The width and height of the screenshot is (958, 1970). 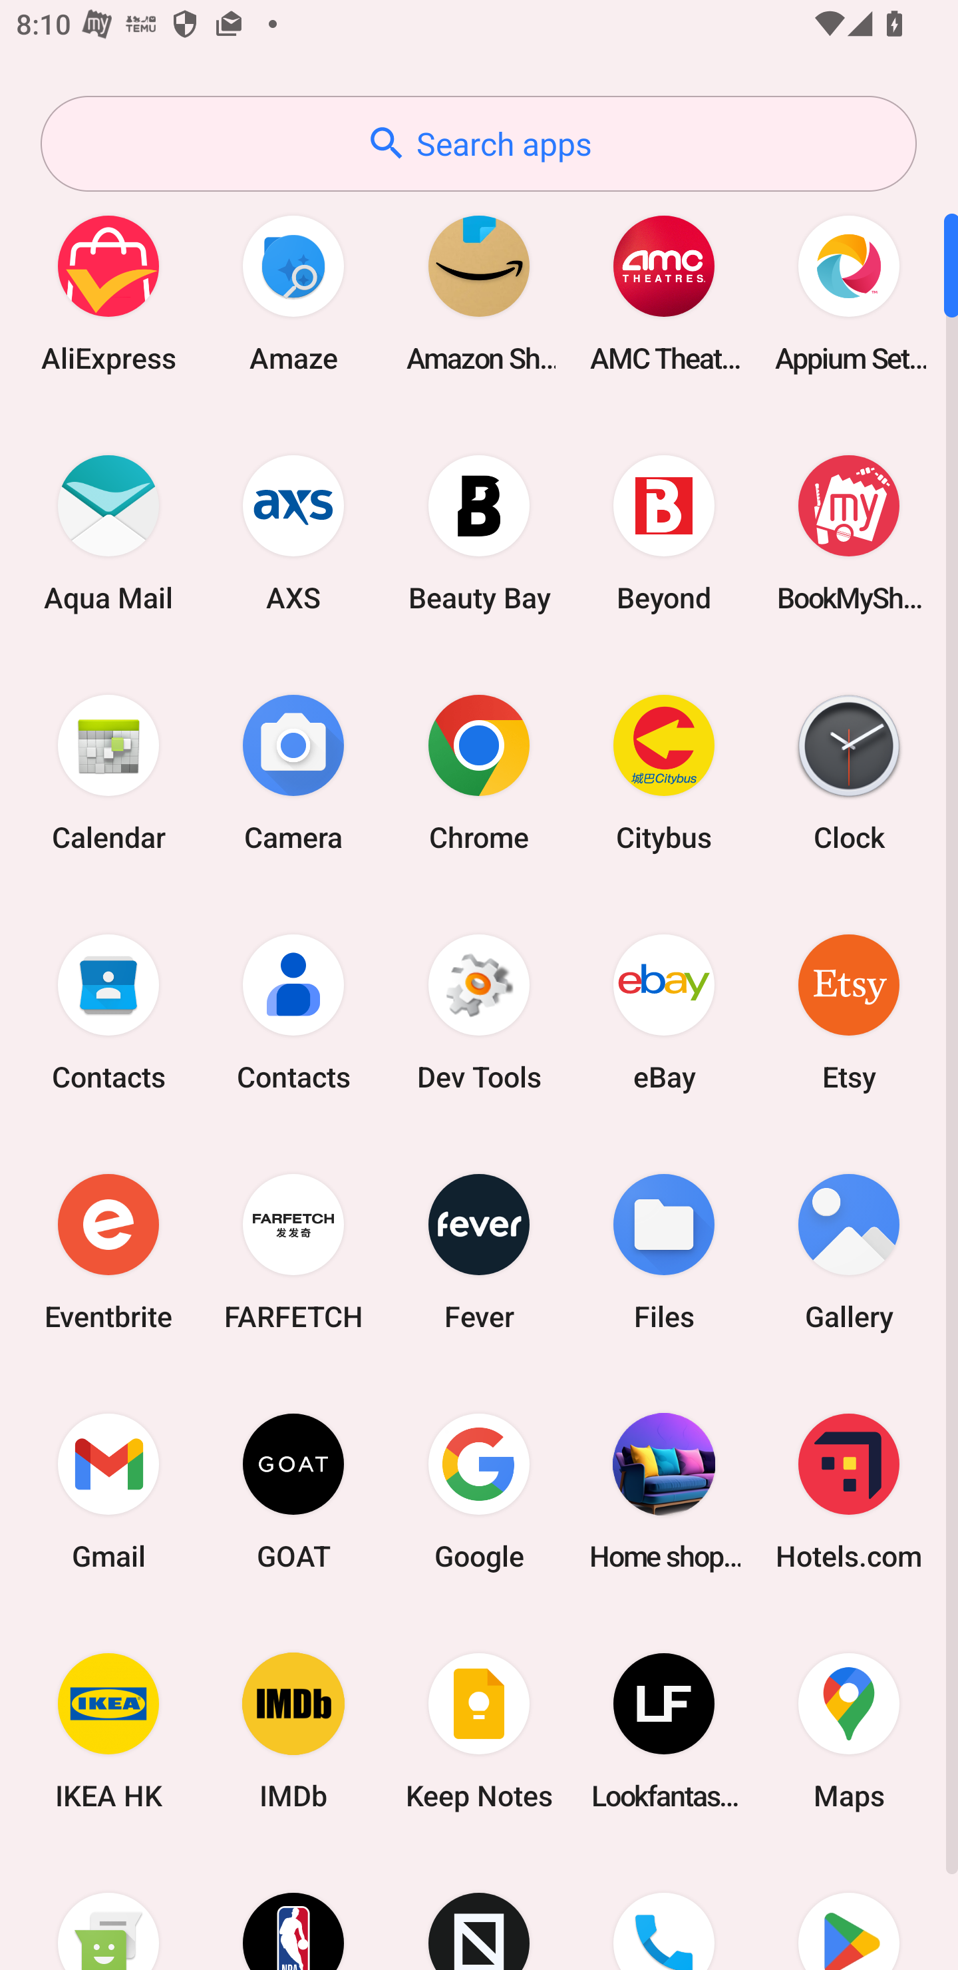 I want to click on AXS, so click(x=293, y=532).